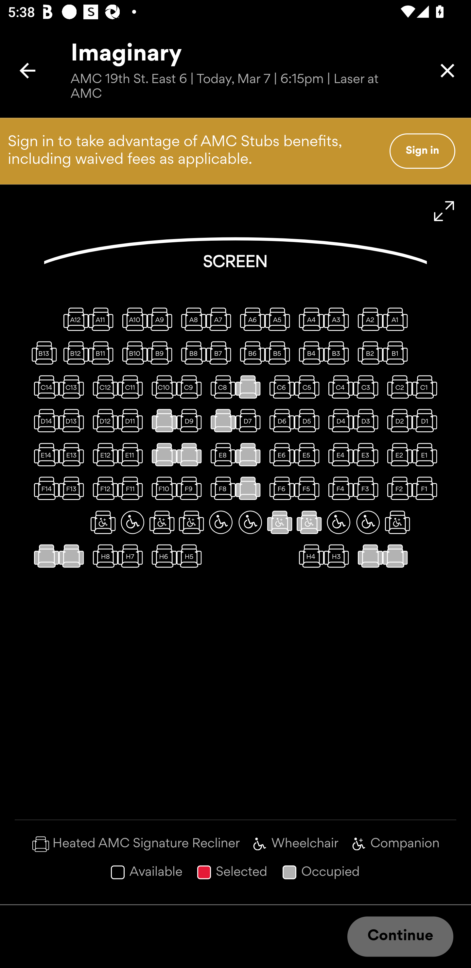 Image resolution: width=471 pixels, height=968 pixels. Describe the element at coordinates (191, 556) in the screenshot. I see `H5, Regular seat, available` at that location.